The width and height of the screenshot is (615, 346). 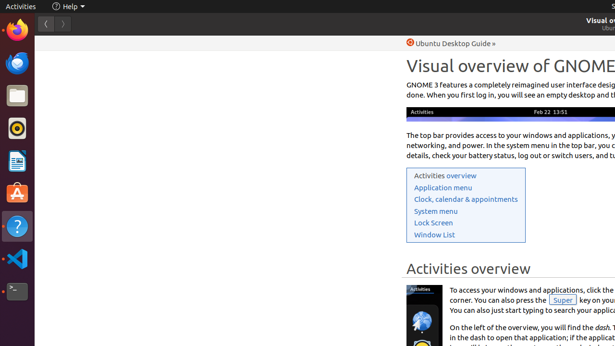 What do you see at coordinates (436, 211) in the screenshot?
I see `System menu` at bounding box center [436, 211].